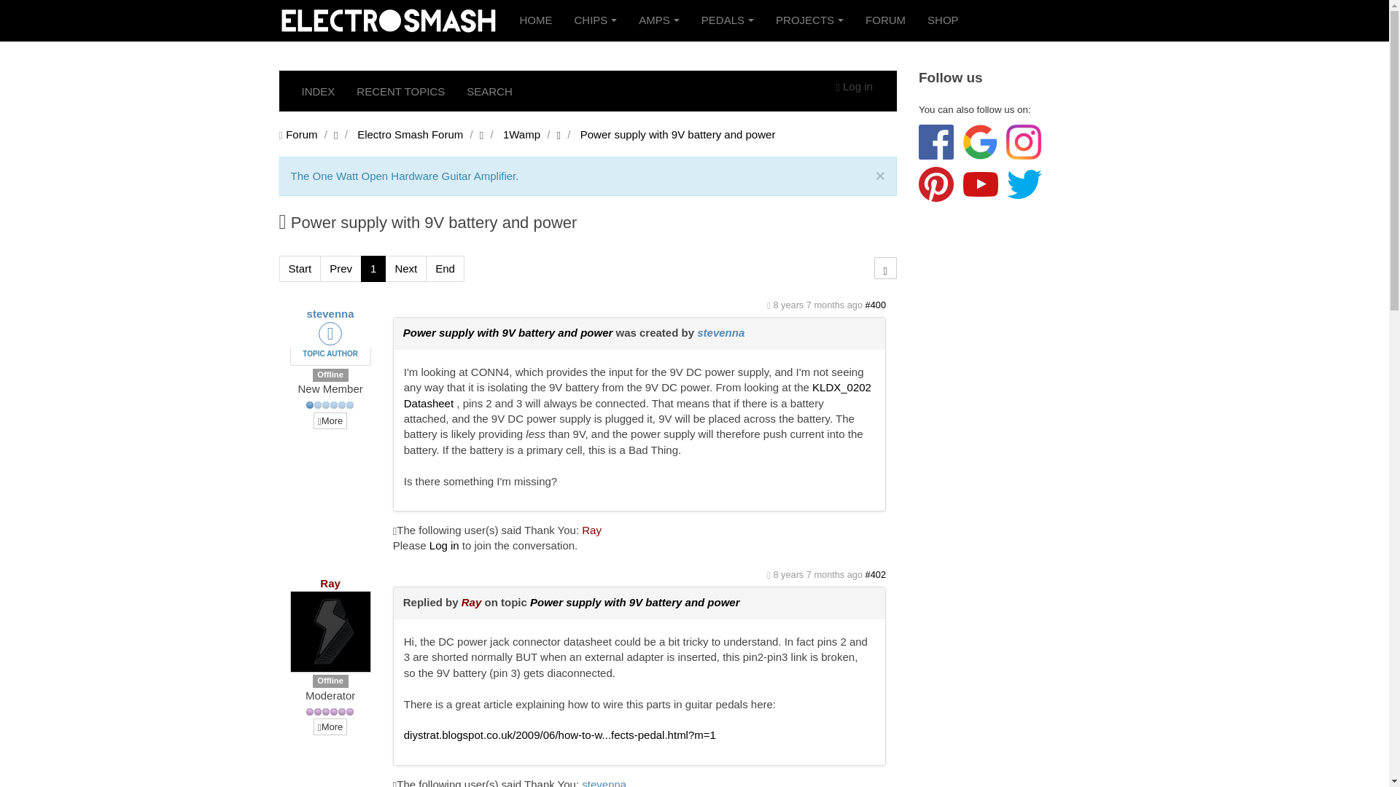  Describe the element at coordinates (817, 305) in the screenshot. I see `11 Dec 2015 05:28` at that location.